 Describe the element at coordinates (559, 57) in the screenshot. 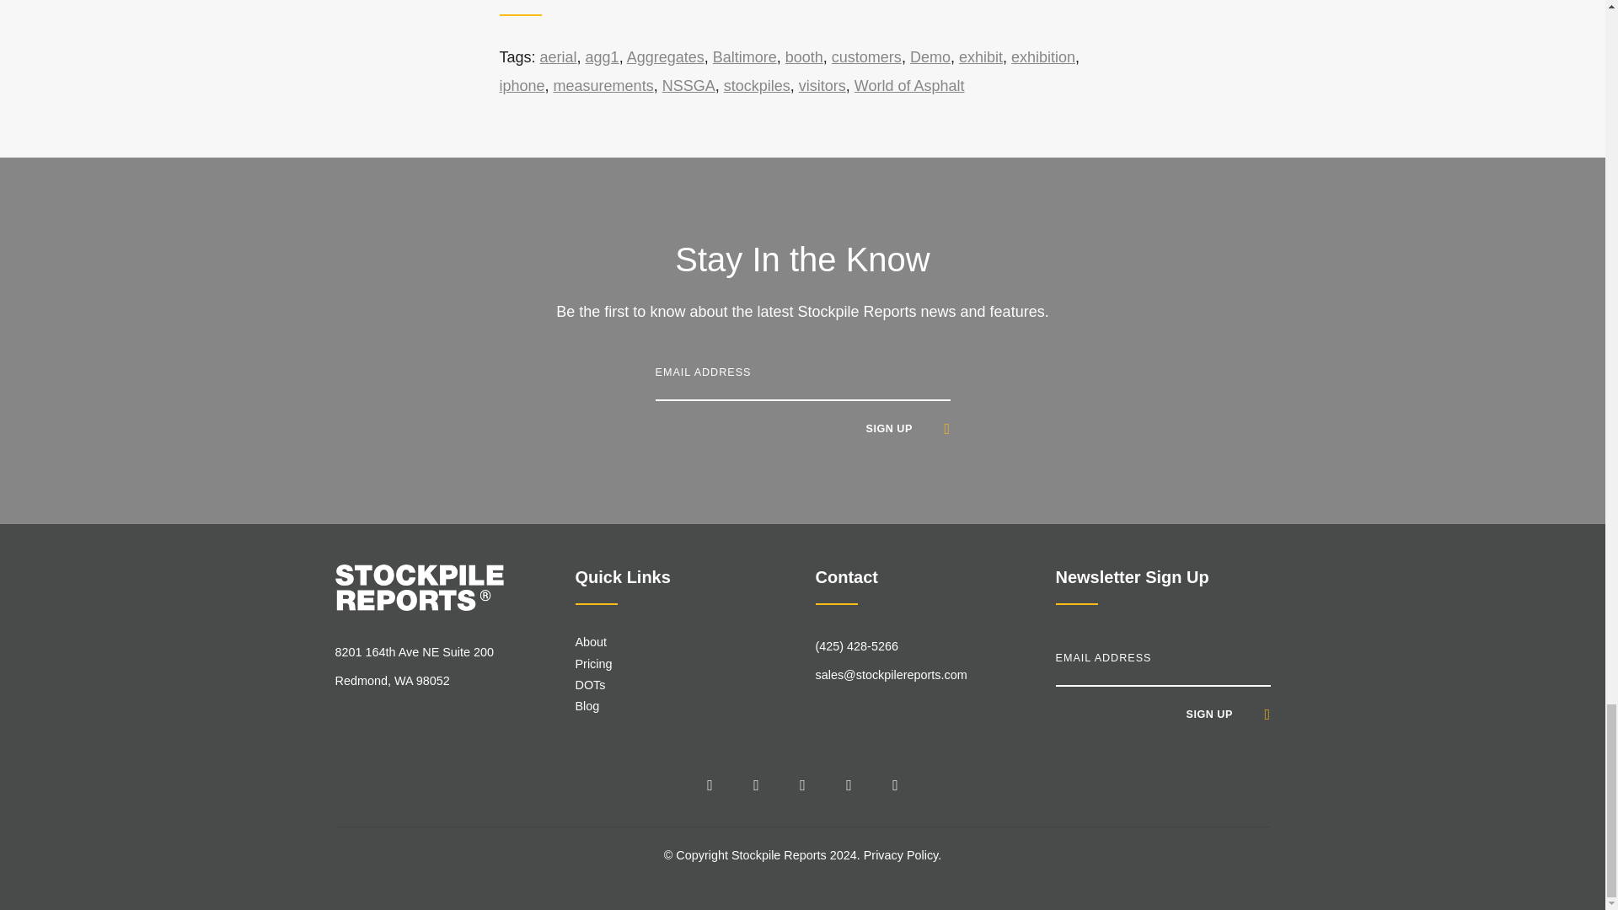

I see `aerial` at that location.